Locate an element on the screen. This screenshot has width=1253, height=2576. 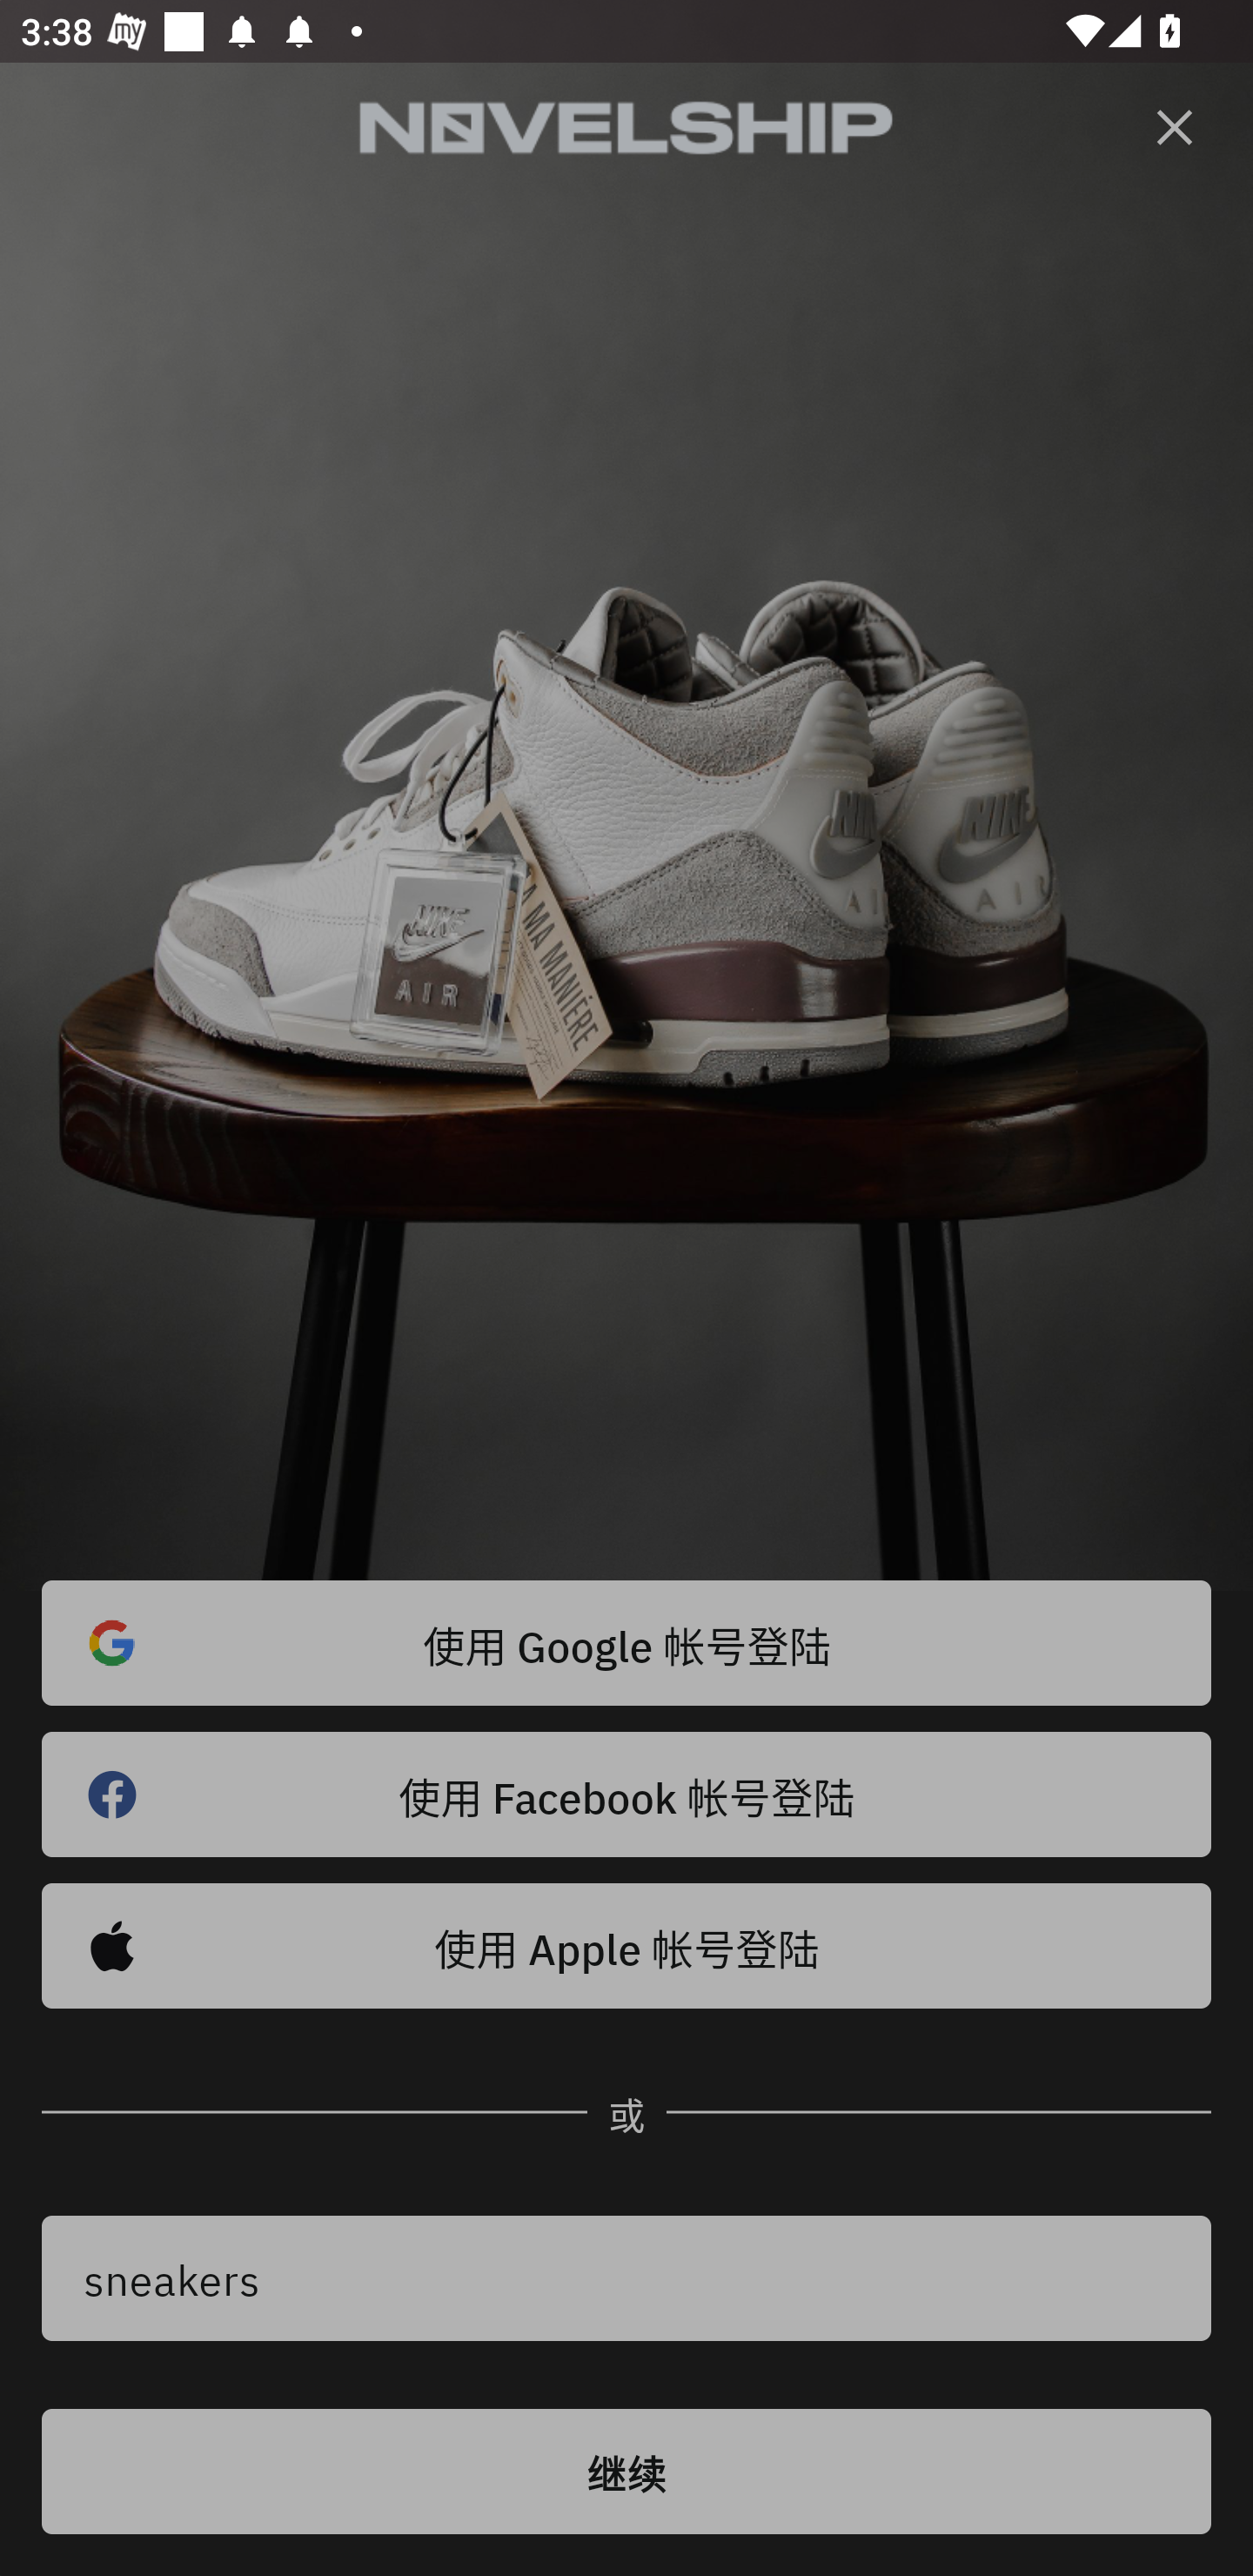
sneakers is located at coordinates (626, 2278).